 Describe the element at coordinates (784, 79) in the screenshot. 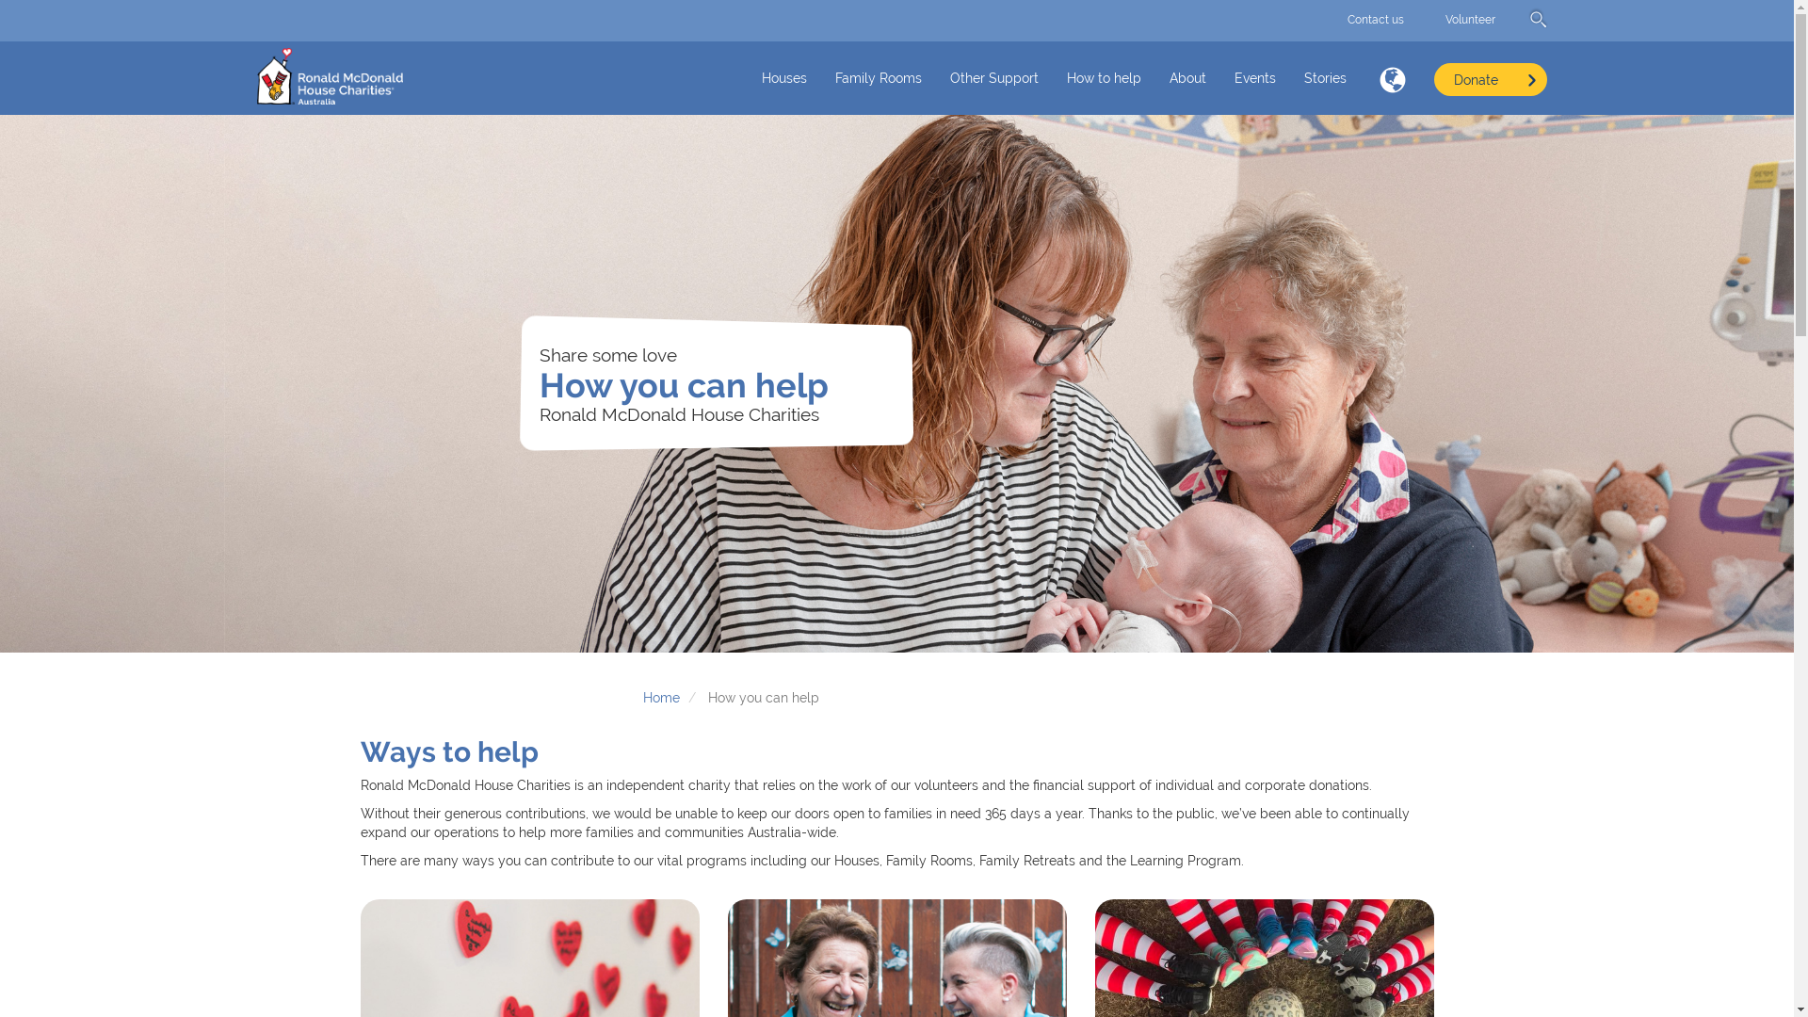

I see `Houses` at that location.